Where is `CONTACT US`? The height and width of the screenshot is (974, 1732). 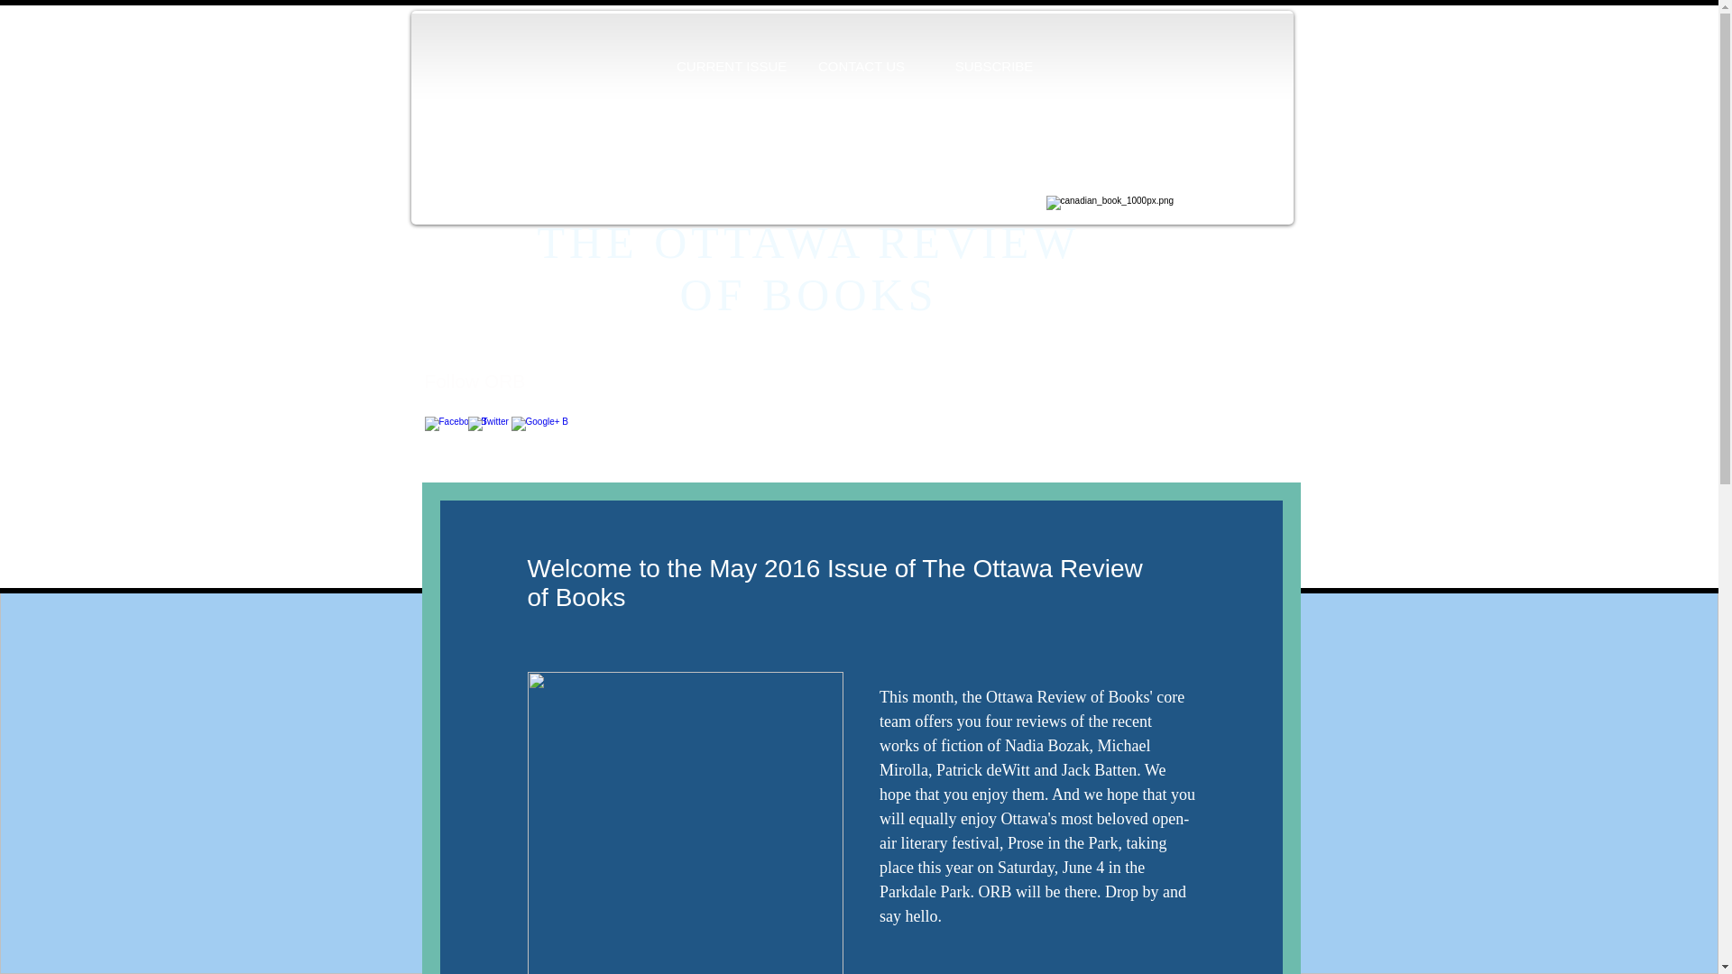
CONTACT US is located at coordinates (861, 67).